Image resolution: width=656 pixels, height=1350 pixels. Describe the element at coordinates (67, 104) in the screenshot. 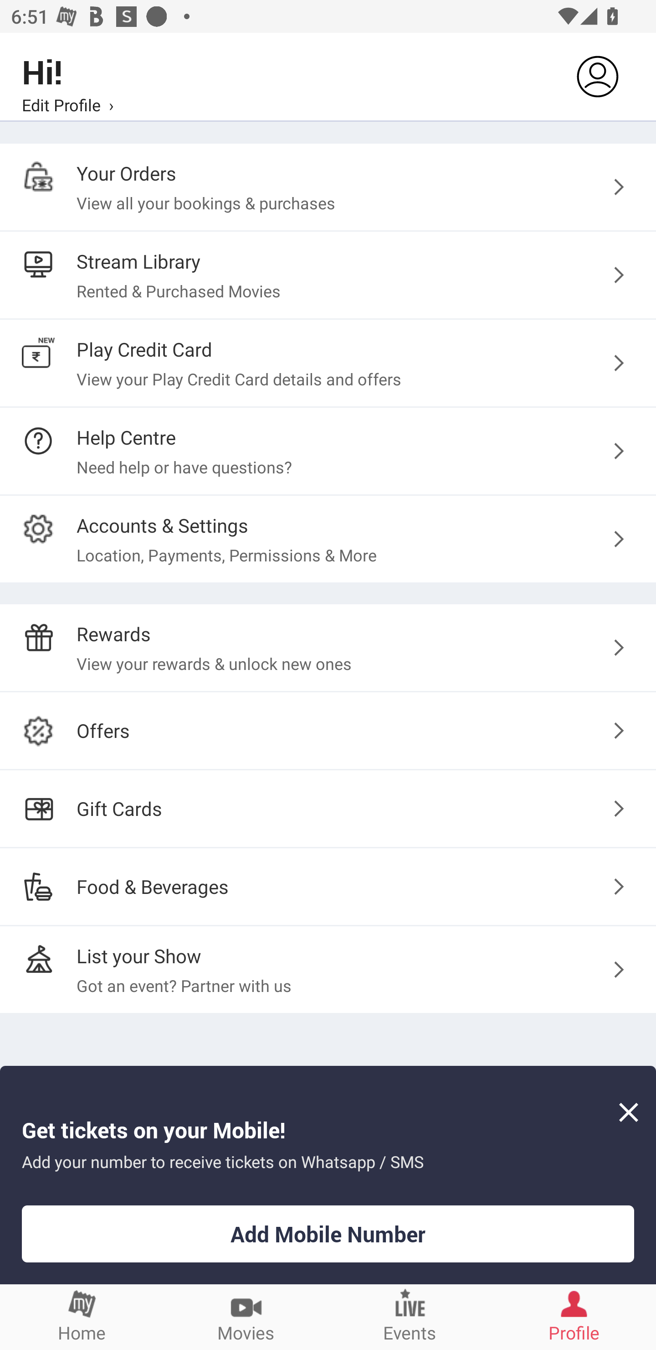

I see `Edit Profile  ›` at that location.